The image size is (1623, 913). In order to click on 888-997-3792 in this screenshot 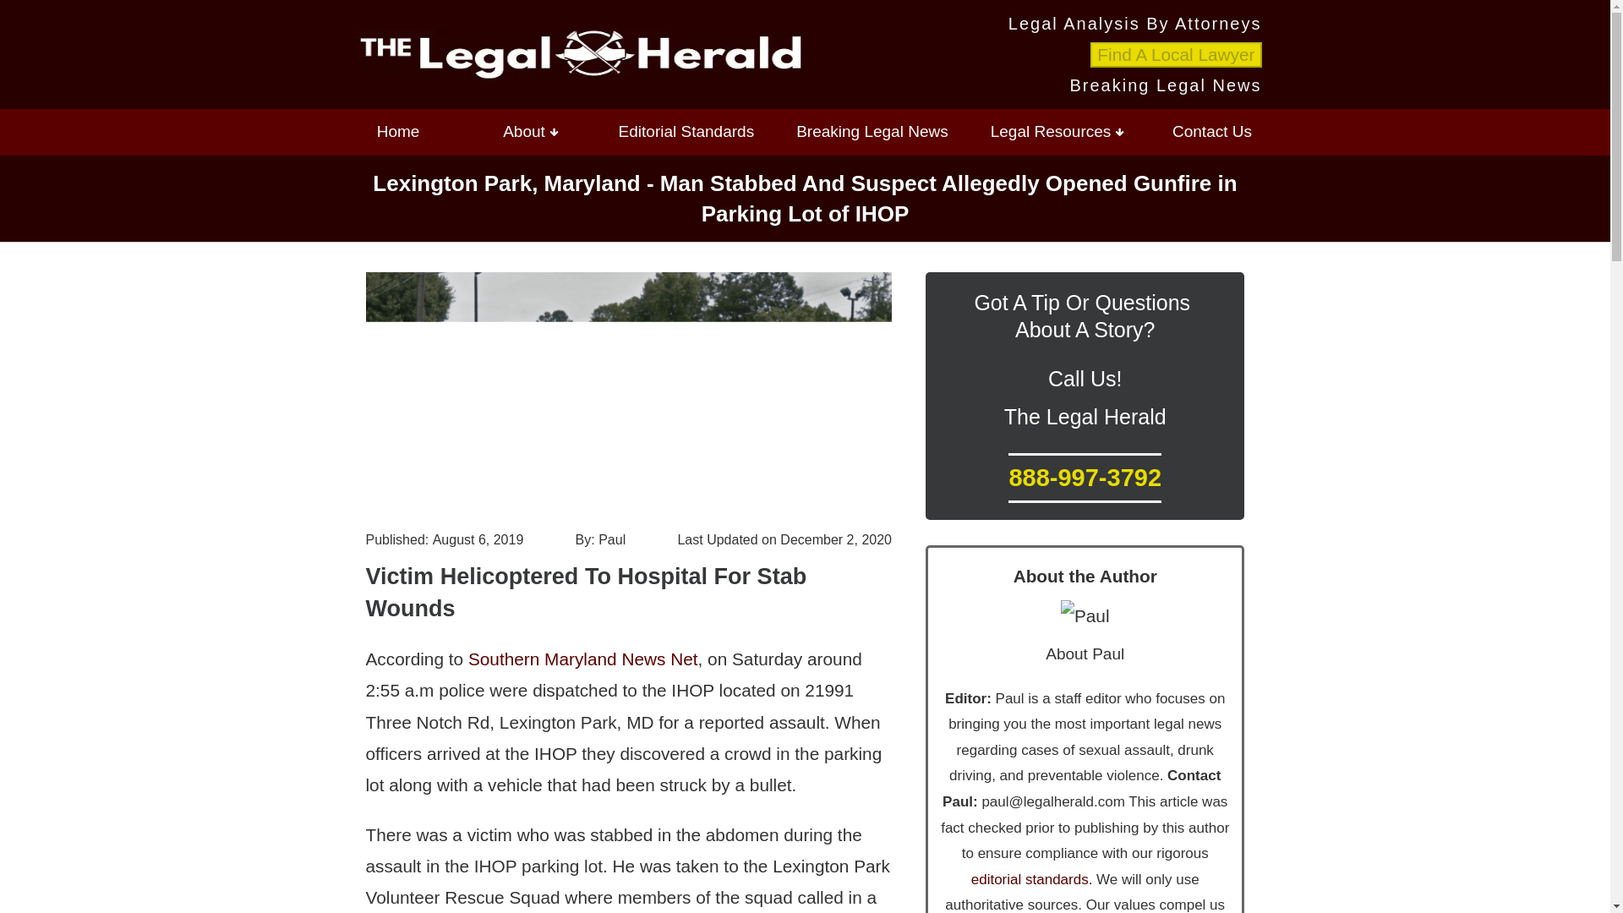, I will do `click(1085, 477)`.